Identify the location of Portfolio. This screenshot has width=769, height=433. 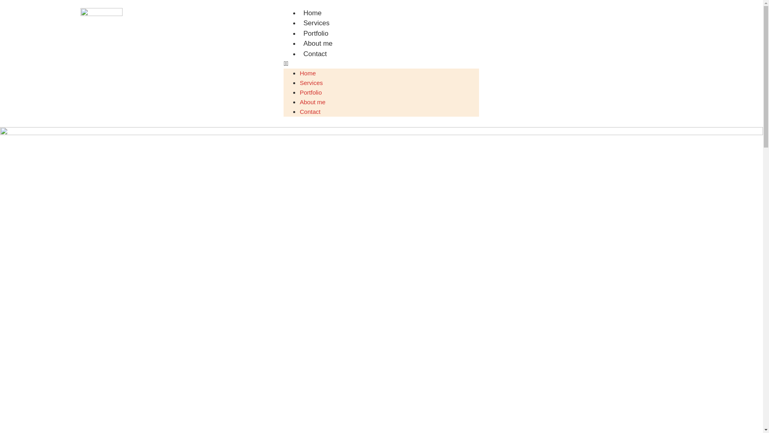
(316, 34).